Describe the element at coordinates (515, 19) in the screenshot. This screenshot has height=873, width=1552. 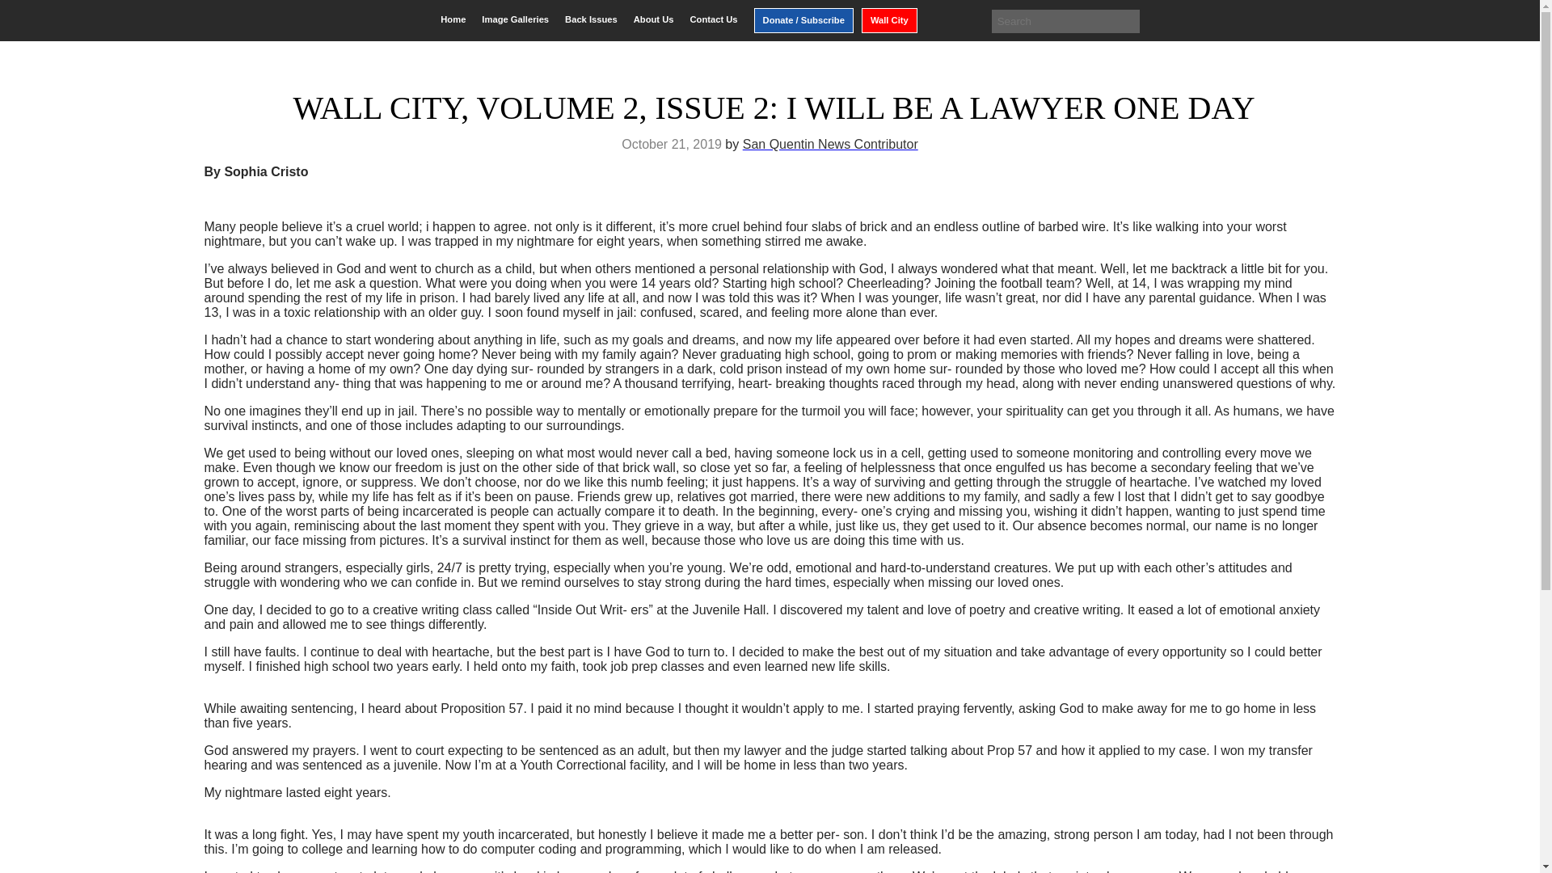
I see `Image Galleries` at that location.